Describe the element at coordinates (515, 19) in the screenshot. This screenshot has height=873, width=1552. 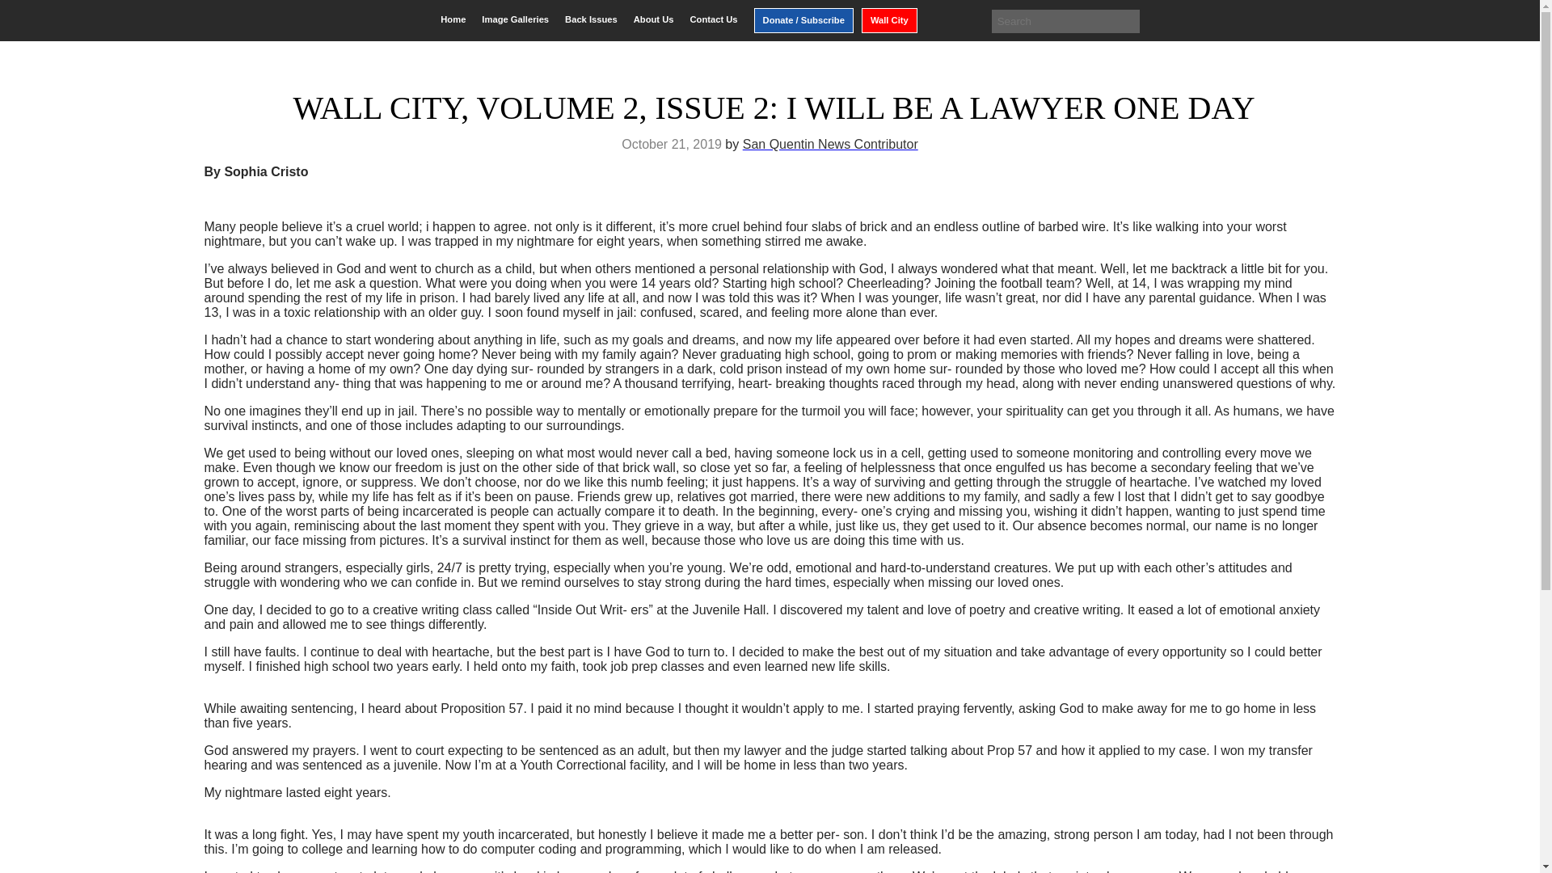
I see `Image Galleries` at that location.